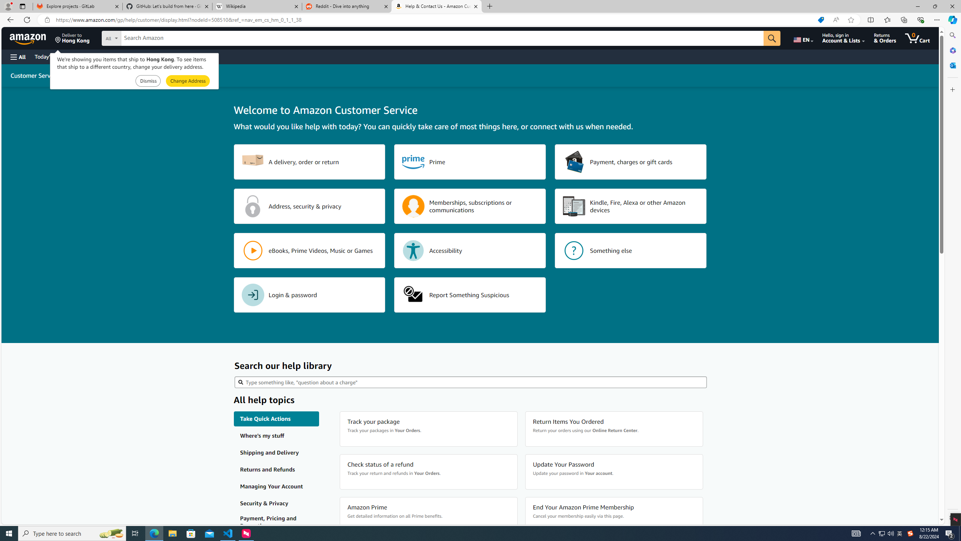 This screenshot has height=541, width=961. What do you see at coordinates (821, 20) in the screenshot?
I see `Shopping in Microsoft Edge` at bounding box center [821, 20].